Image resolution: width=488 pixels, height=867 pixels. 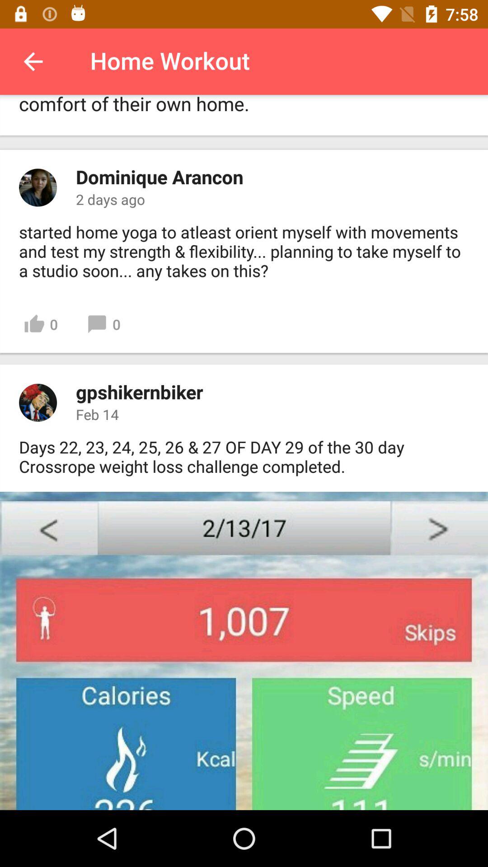 What do you see at coordinates (38, 187) in the screenshot?
I see `profile picture` at bounding box center [38, 187].